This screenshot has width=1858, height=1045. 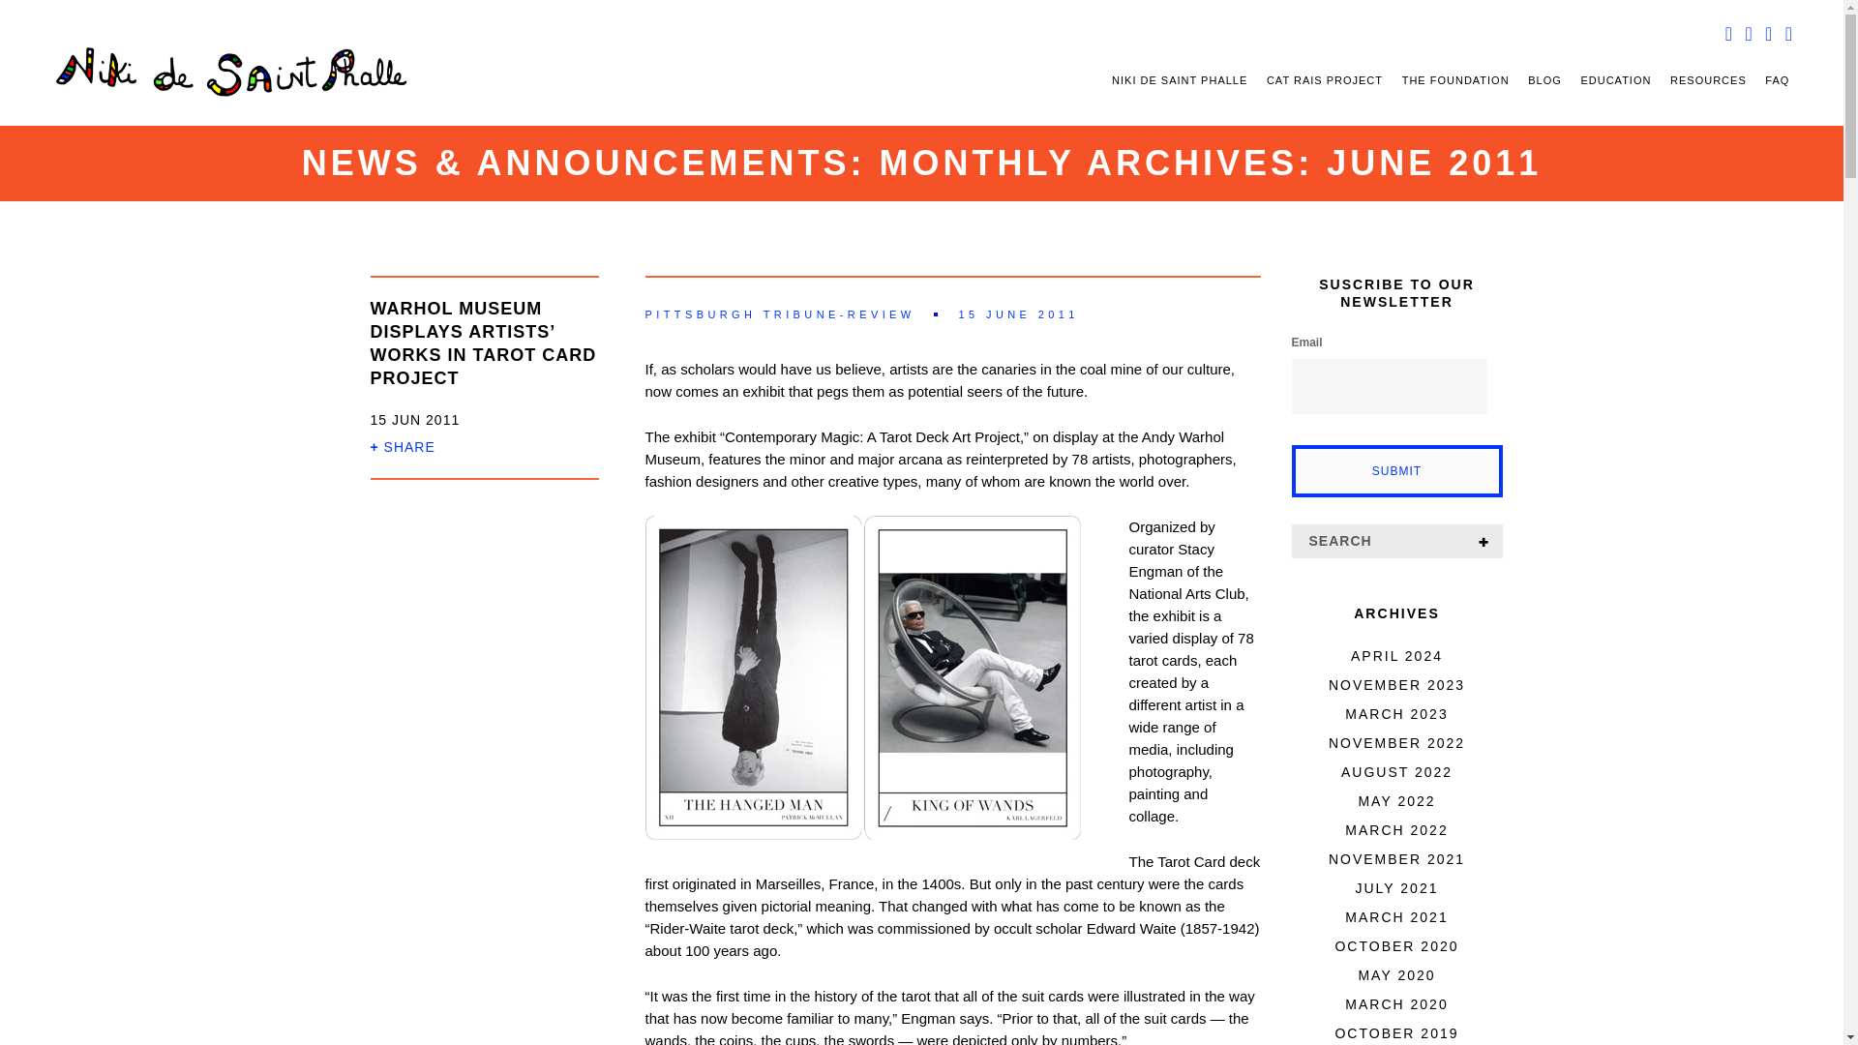 What do you see at coordinates (1483, 541) in the screenshot?
I see `Search` at bounding box center [1483, 541].